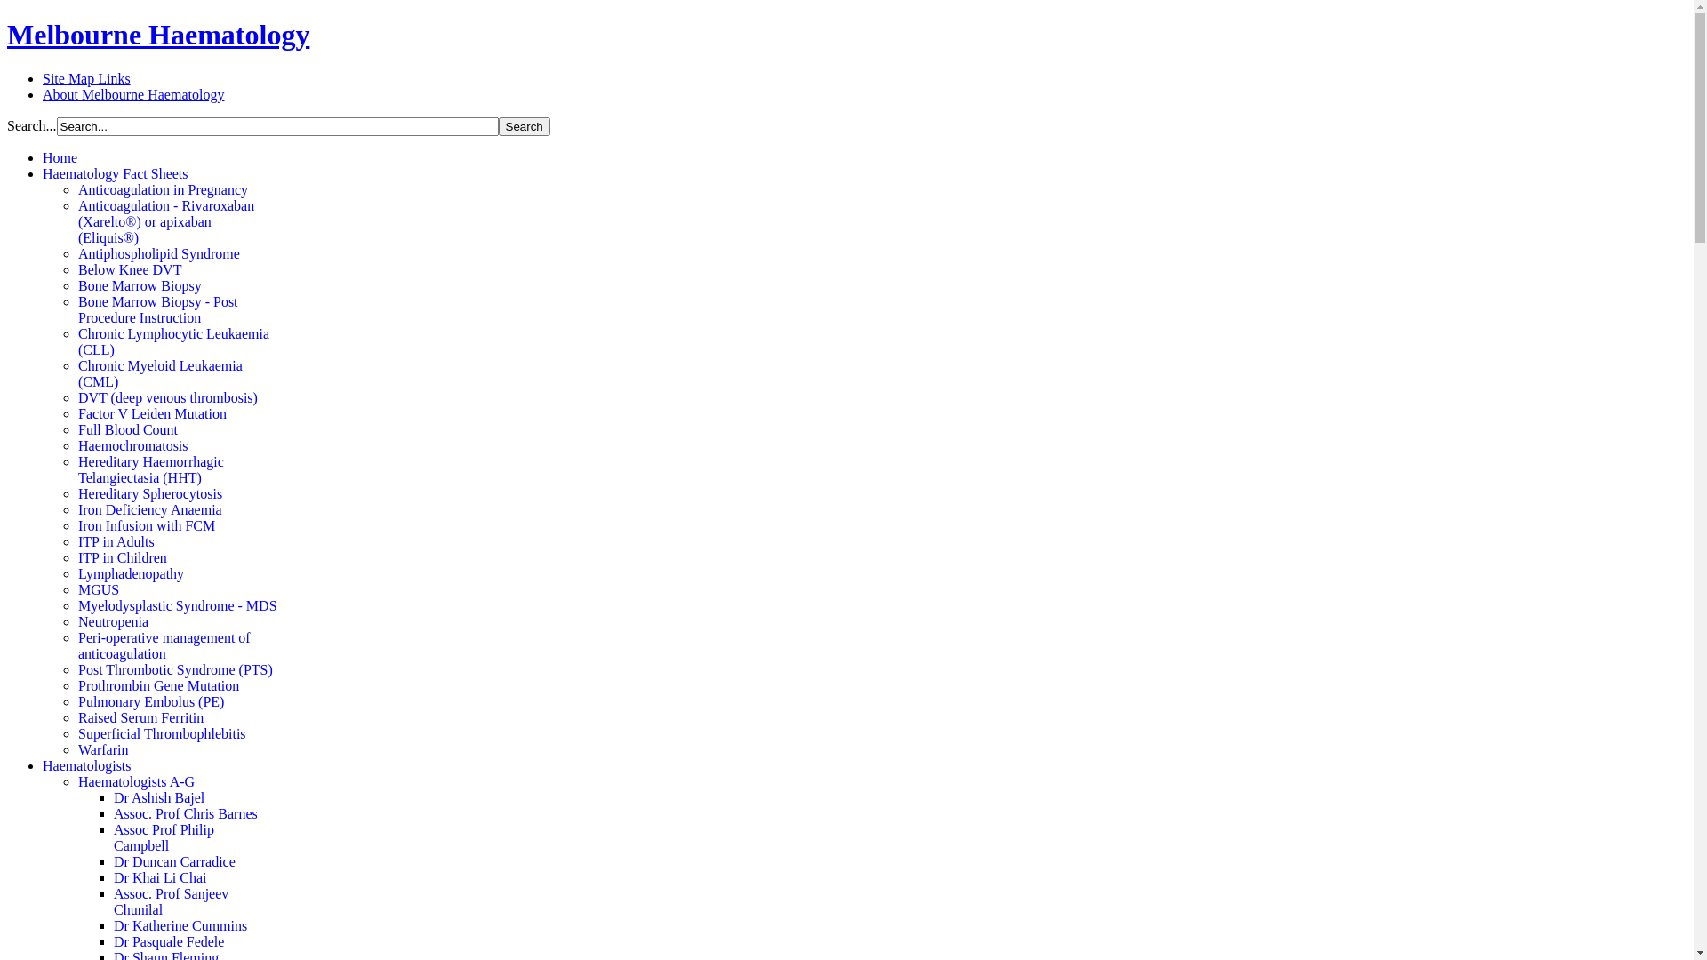 The height and width of the screenshot is (960, 1707). I want to click on Full Blood Count, so click(128, 430).